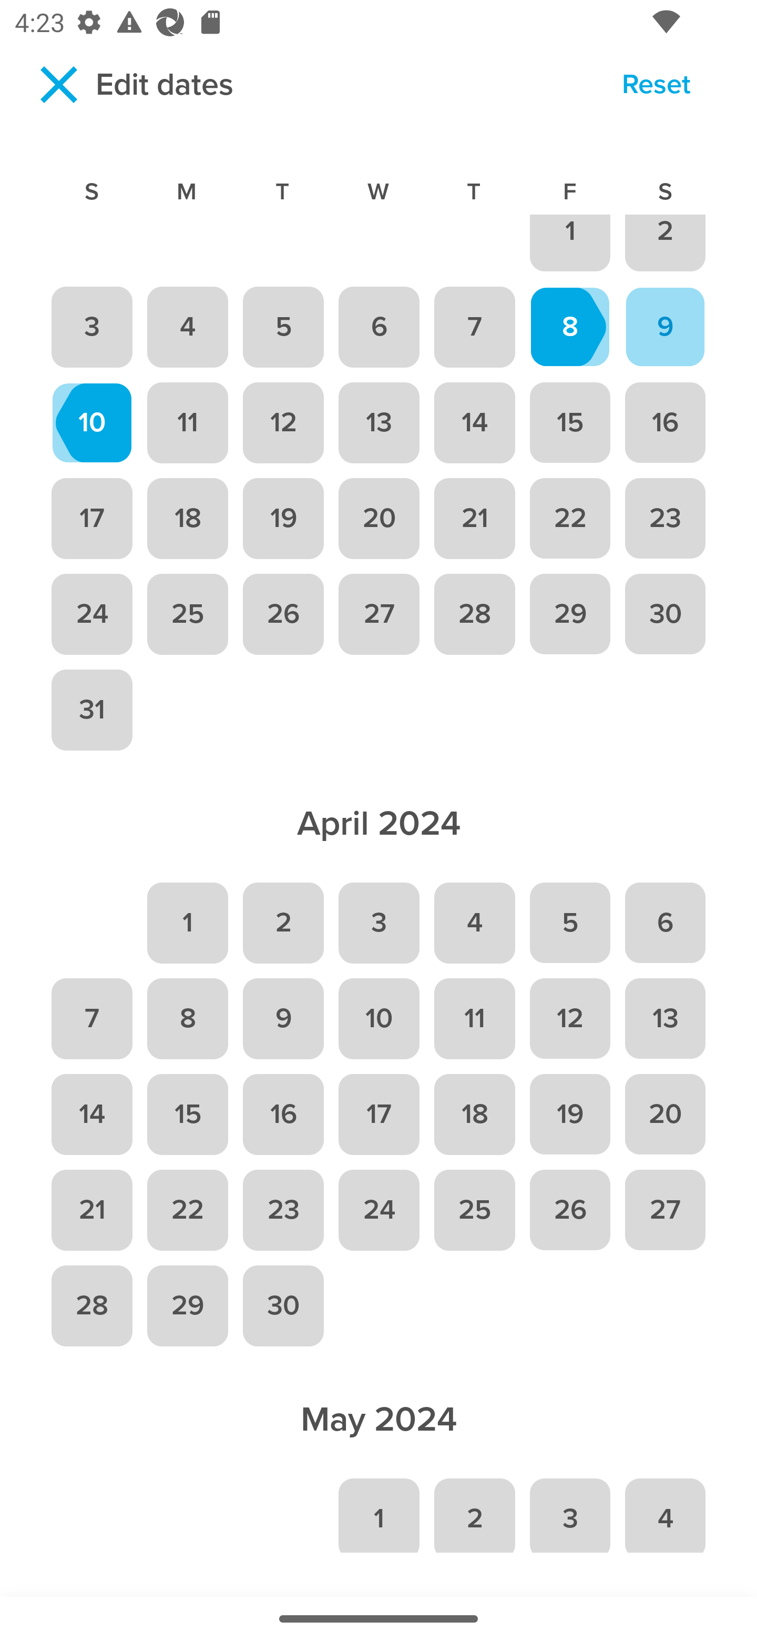 The image size is (757, 1641). What do you see at coordinates (378, 1114) in the screenshot?
I see `17` at bounding box center [378, 1114].